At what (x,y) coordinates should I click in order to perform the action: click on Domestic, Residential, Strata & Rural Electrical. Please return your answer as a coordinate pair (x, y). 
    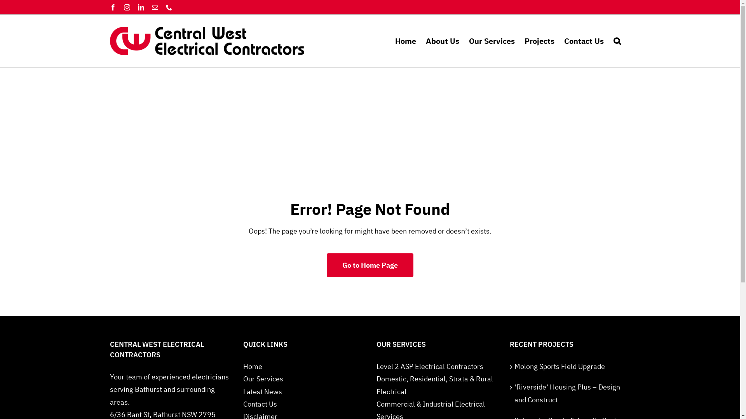
    Looking at the image, I should click on (434, 385).